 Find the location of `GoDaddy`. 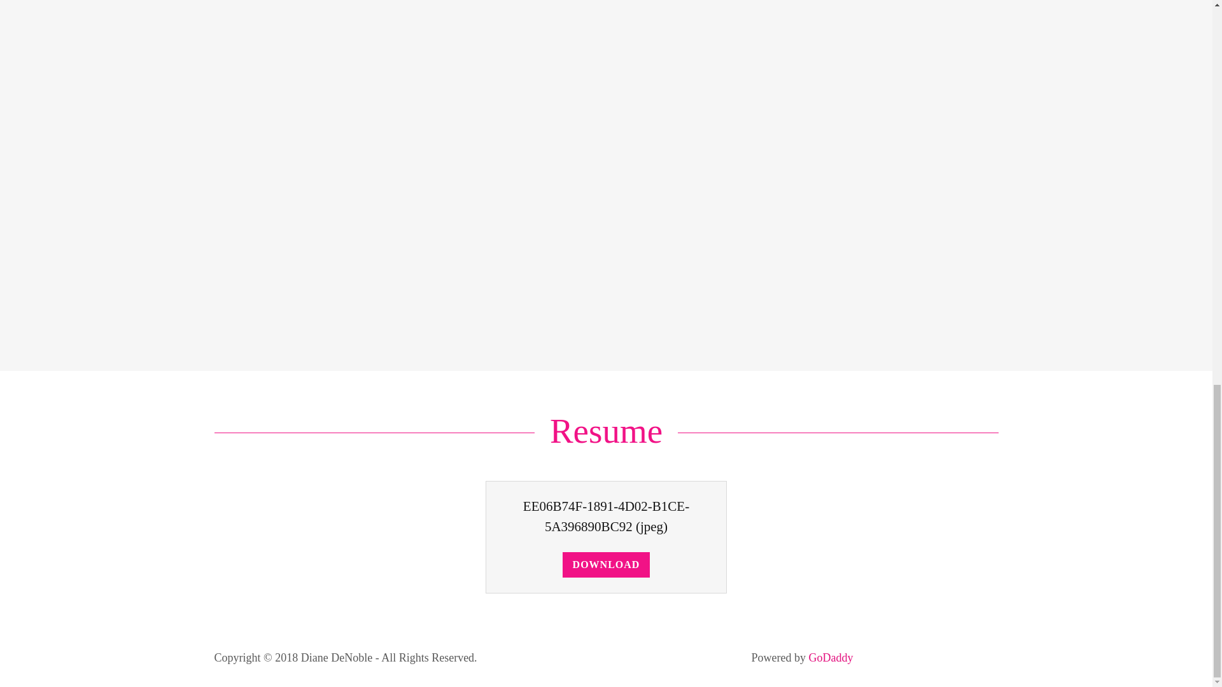

GoDaddy is located at coordinates (830, 658).